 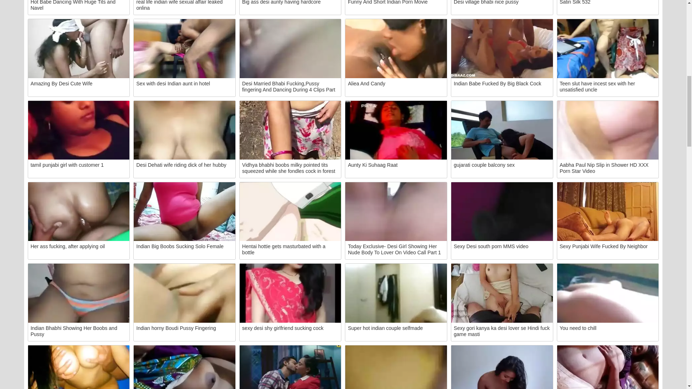 I want to click on Aabha Paul Nip Slip in Shower HD XXX Porn Star Video, so click(x=608, y=130).